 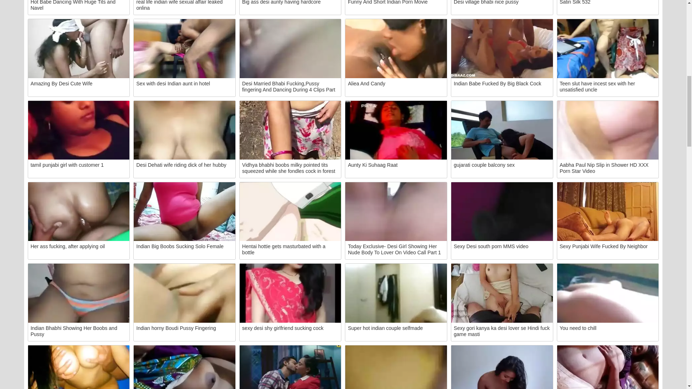 I want to click on Aabha Paul Nip Slip in Shower HD XXX Porn Star Video, so click(x=608, y=130).